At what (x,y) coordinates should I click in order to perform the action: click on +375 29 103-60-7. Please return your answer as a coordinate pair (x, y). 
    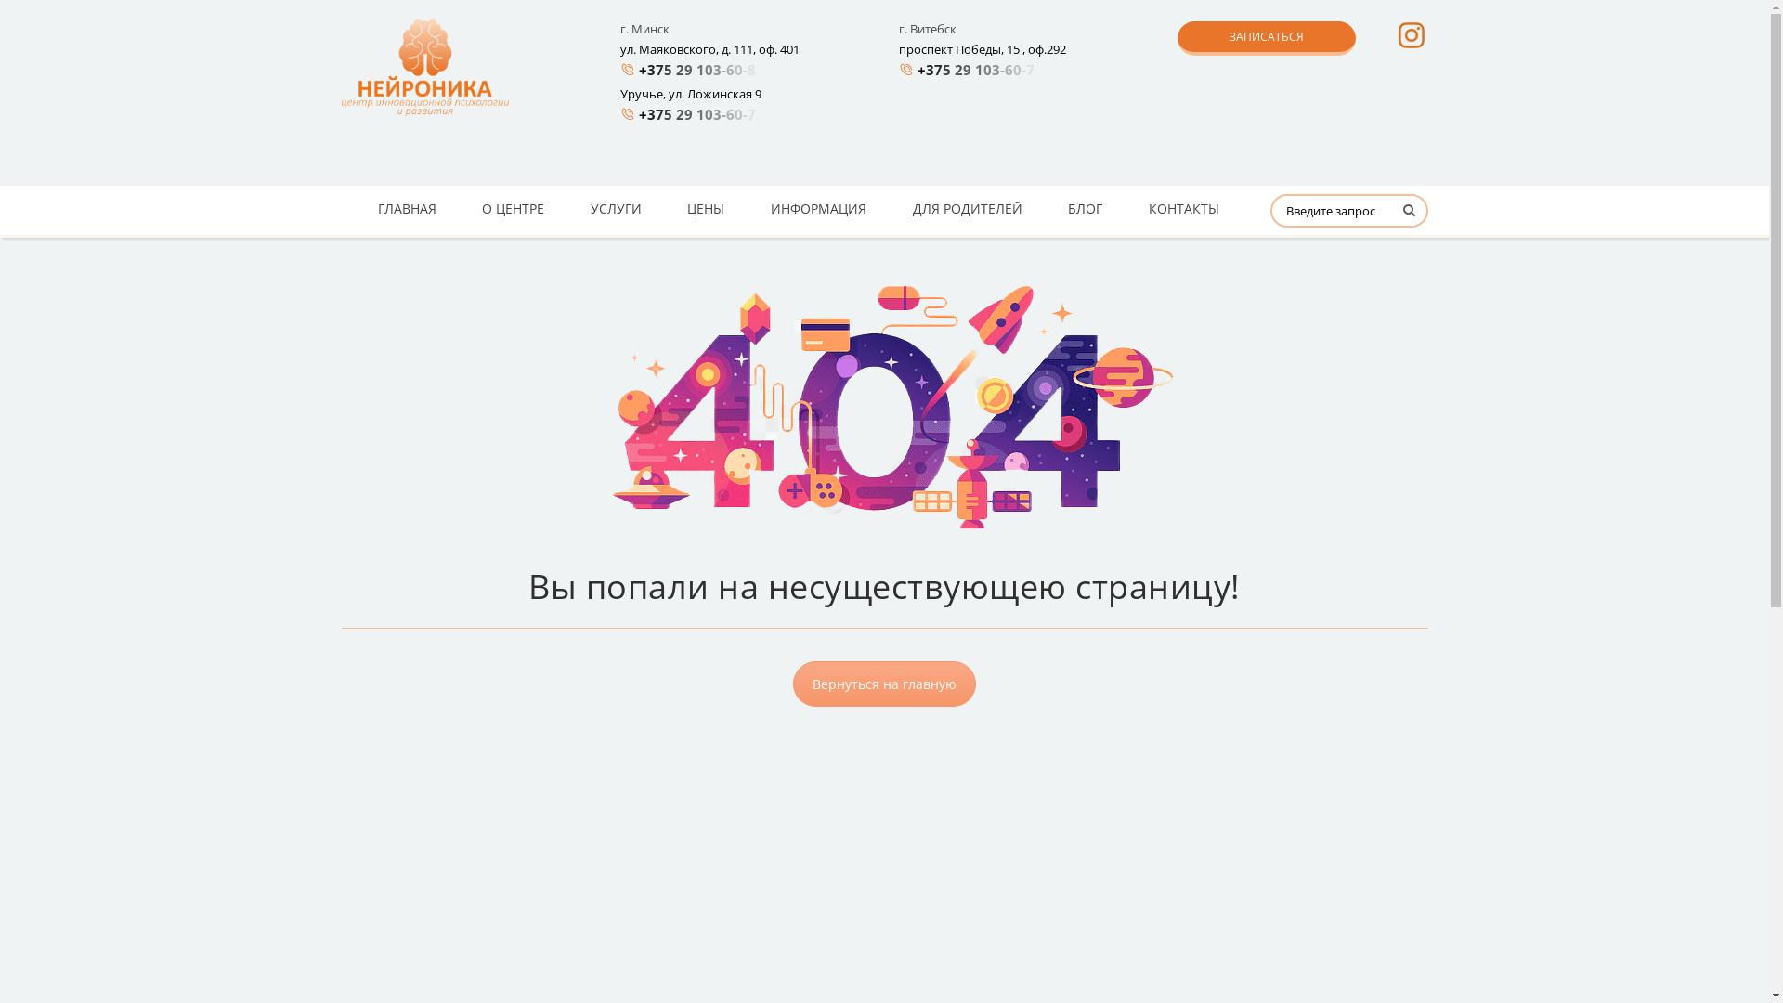
    Looking at the image, I should click on (980, 70).